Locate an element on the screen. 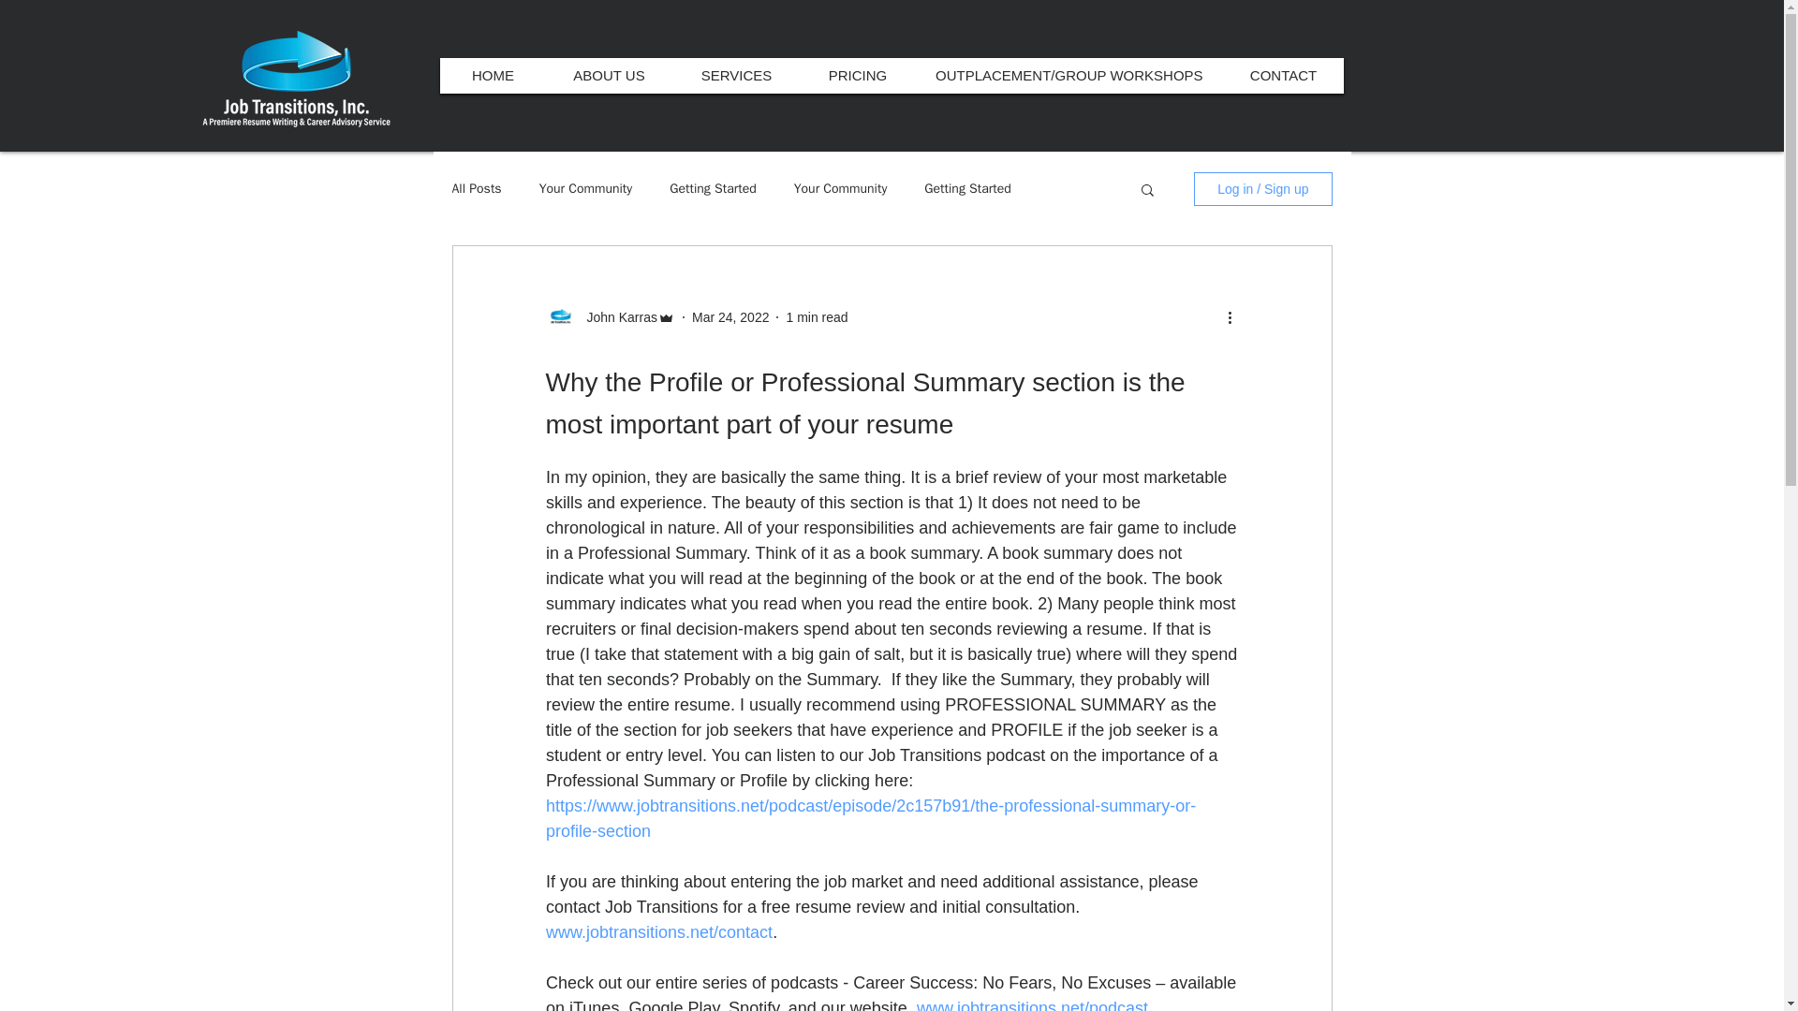 Image resolution: width=1798 pixels, height=1011 pixels. ABOUT US is located at coordinates (609, 75).